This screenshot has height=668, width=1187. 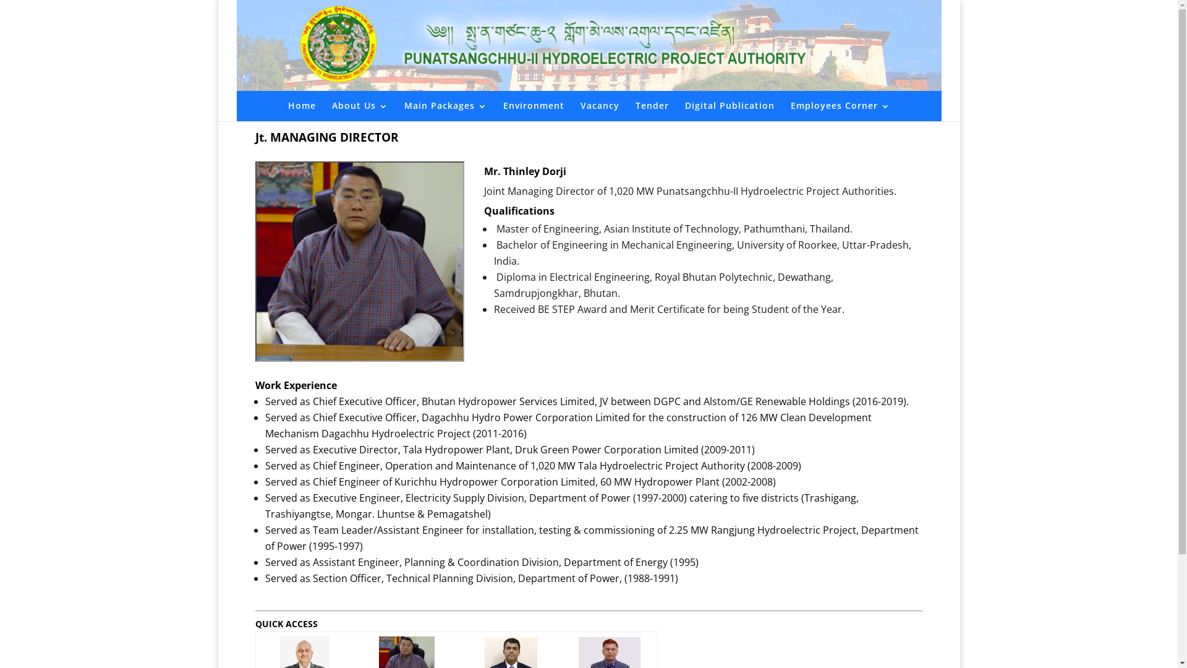 What do you see at coordinates (446, 114) in the screenshot?
I see `Main Packages` at bounding box center [446, 114].